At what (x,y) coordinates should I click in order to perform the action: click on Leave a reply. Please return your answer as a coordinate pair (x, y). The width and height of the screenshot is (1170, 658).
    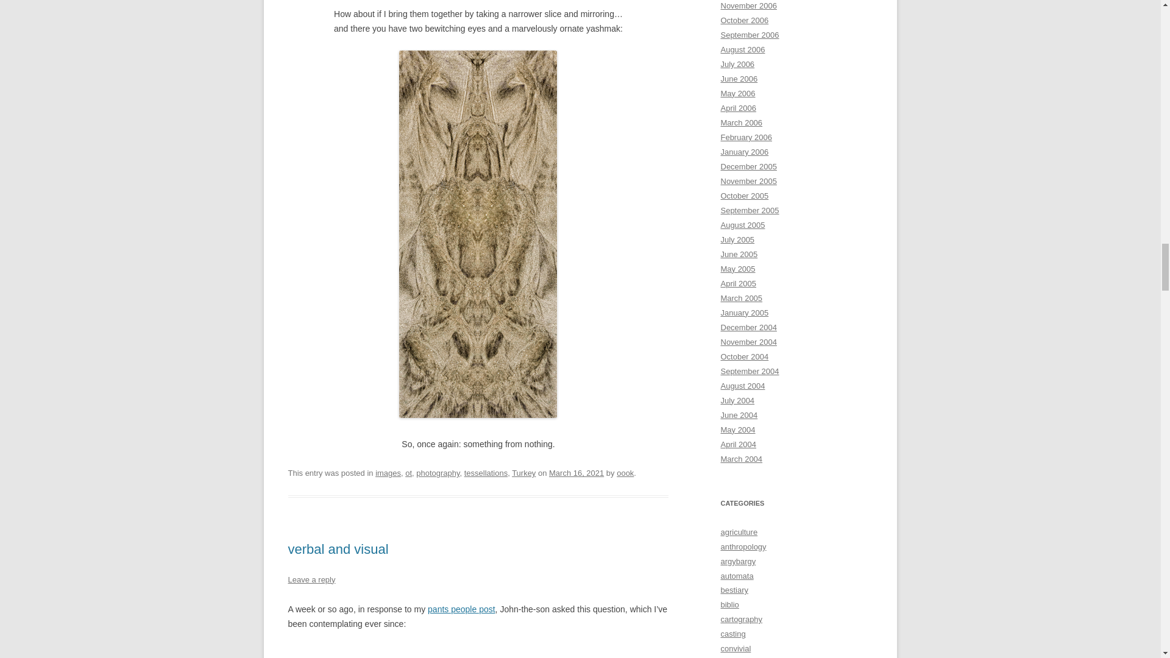
    Looking at the image, I should click on (311, 579).